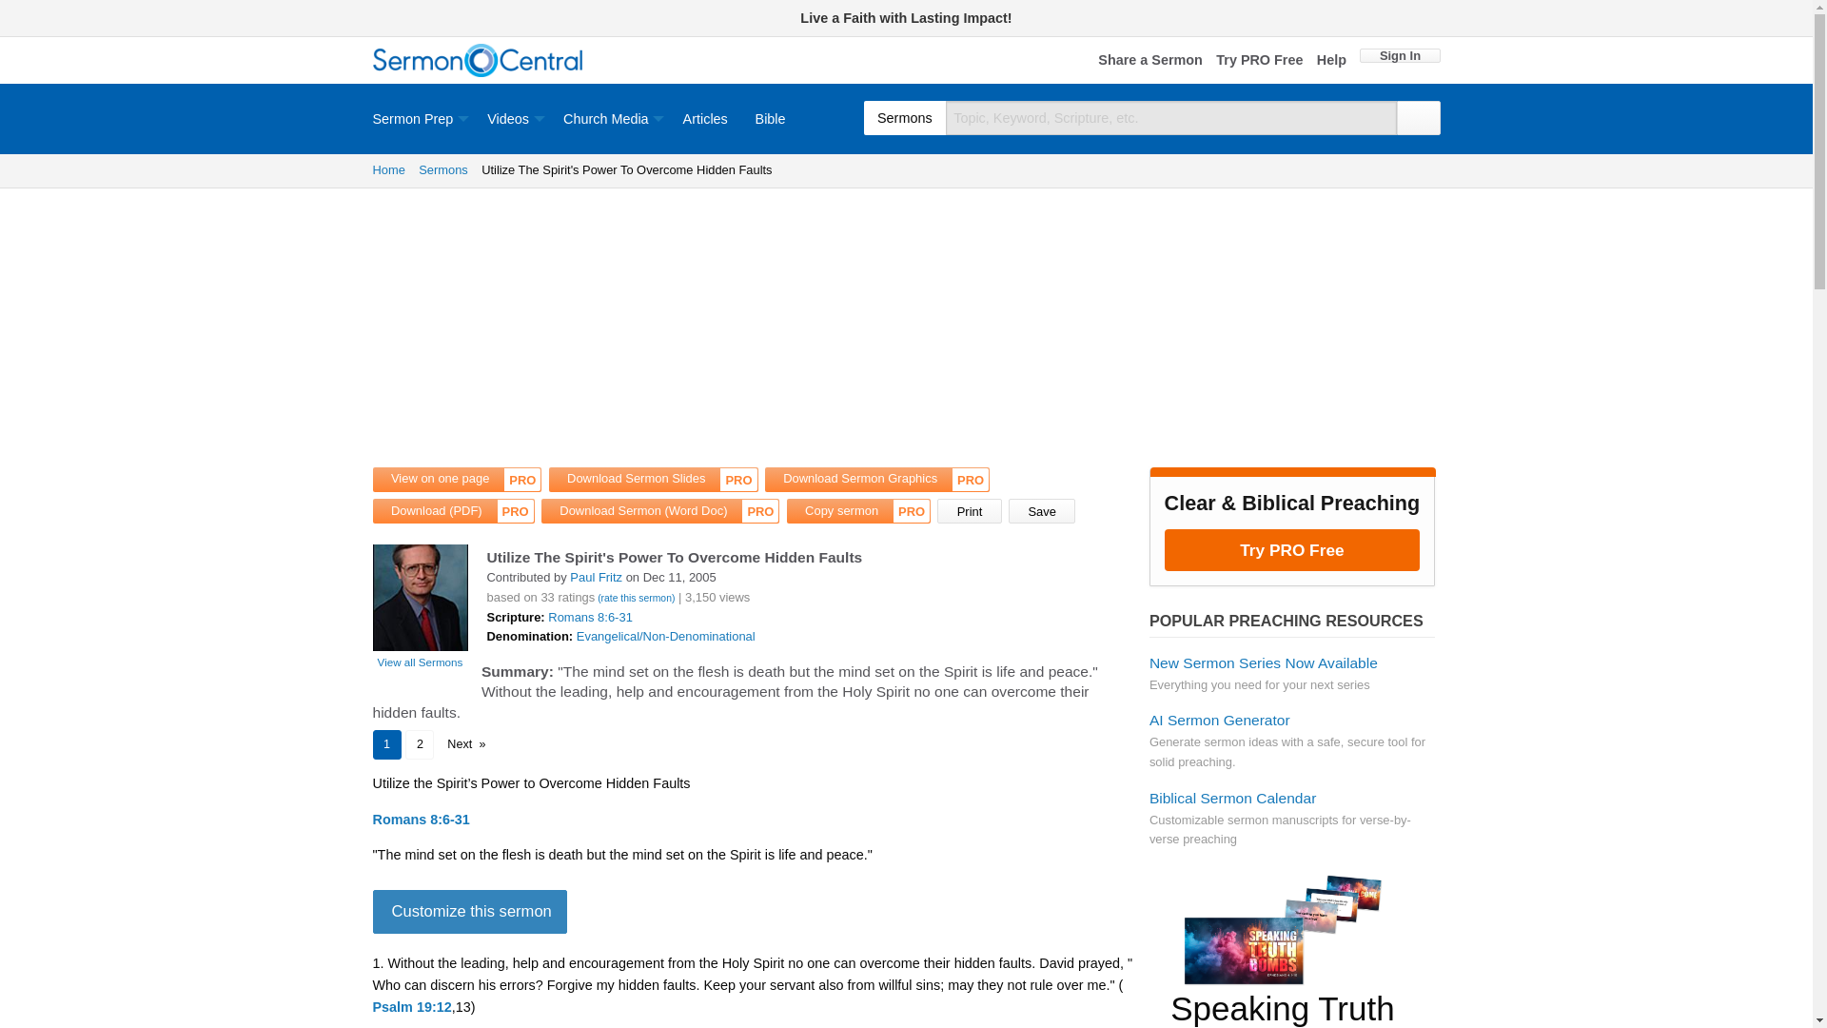 This screenshot has width=1827, height=1028. Describe the element at coordinates (511, 118) in the screenshot. I see `Videos` at that location.